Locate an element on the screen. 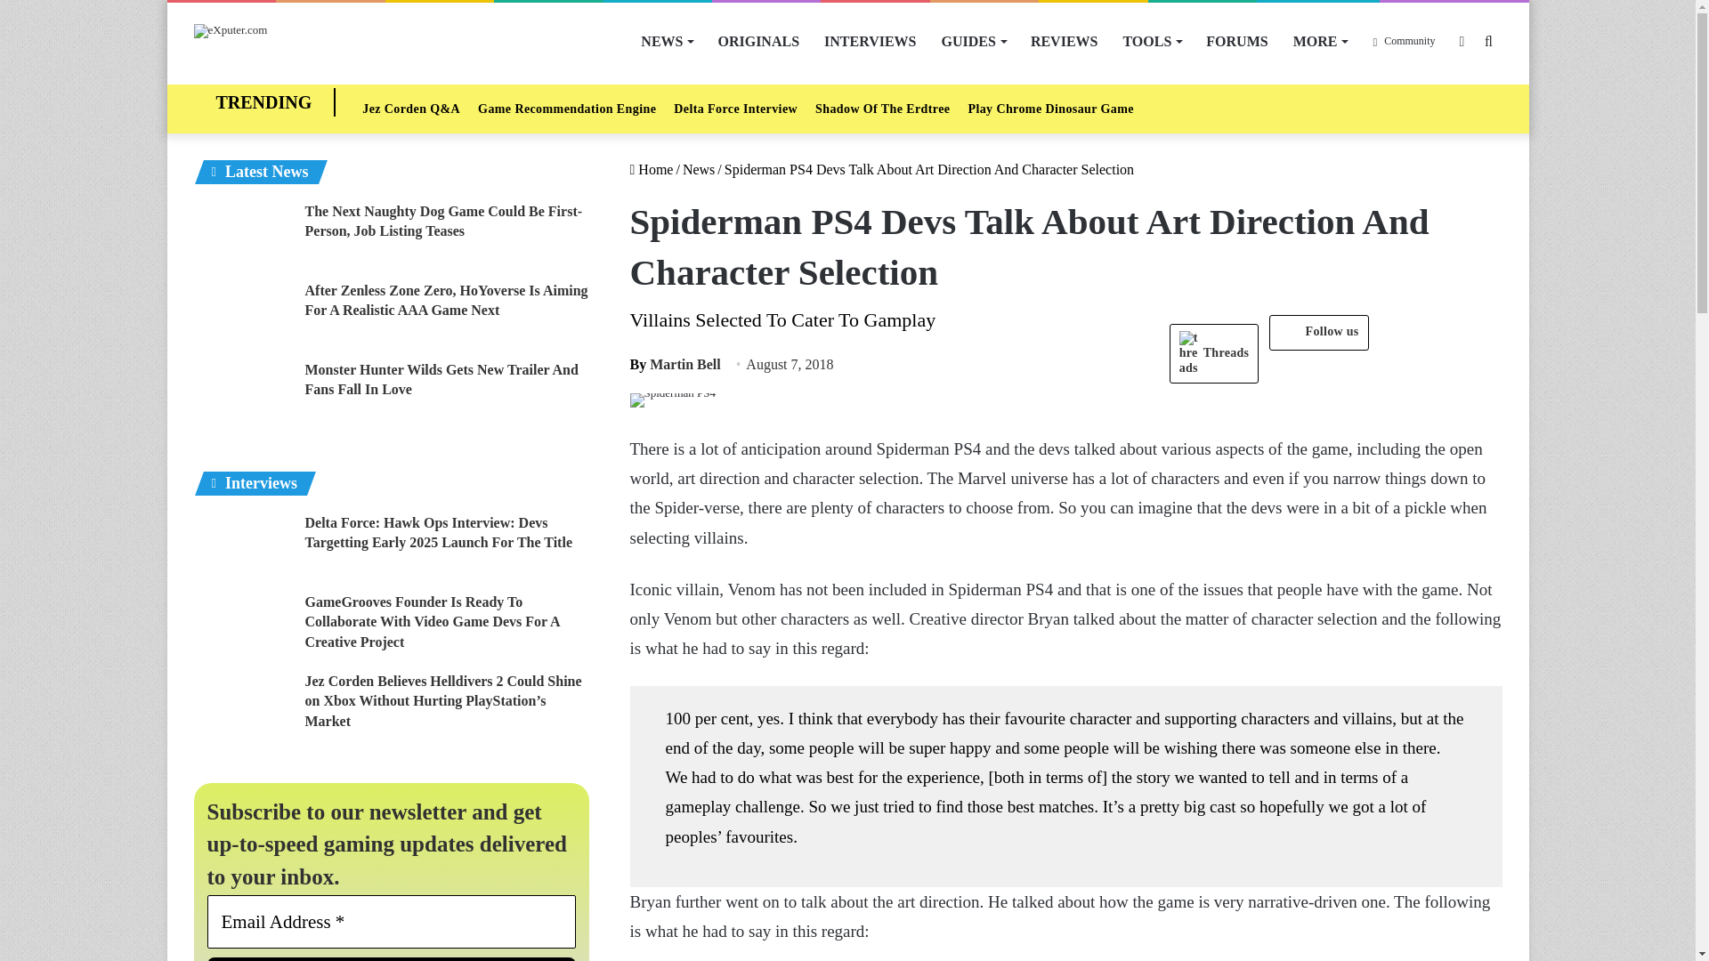  Martin Bell is located at coordinates (676, 363).